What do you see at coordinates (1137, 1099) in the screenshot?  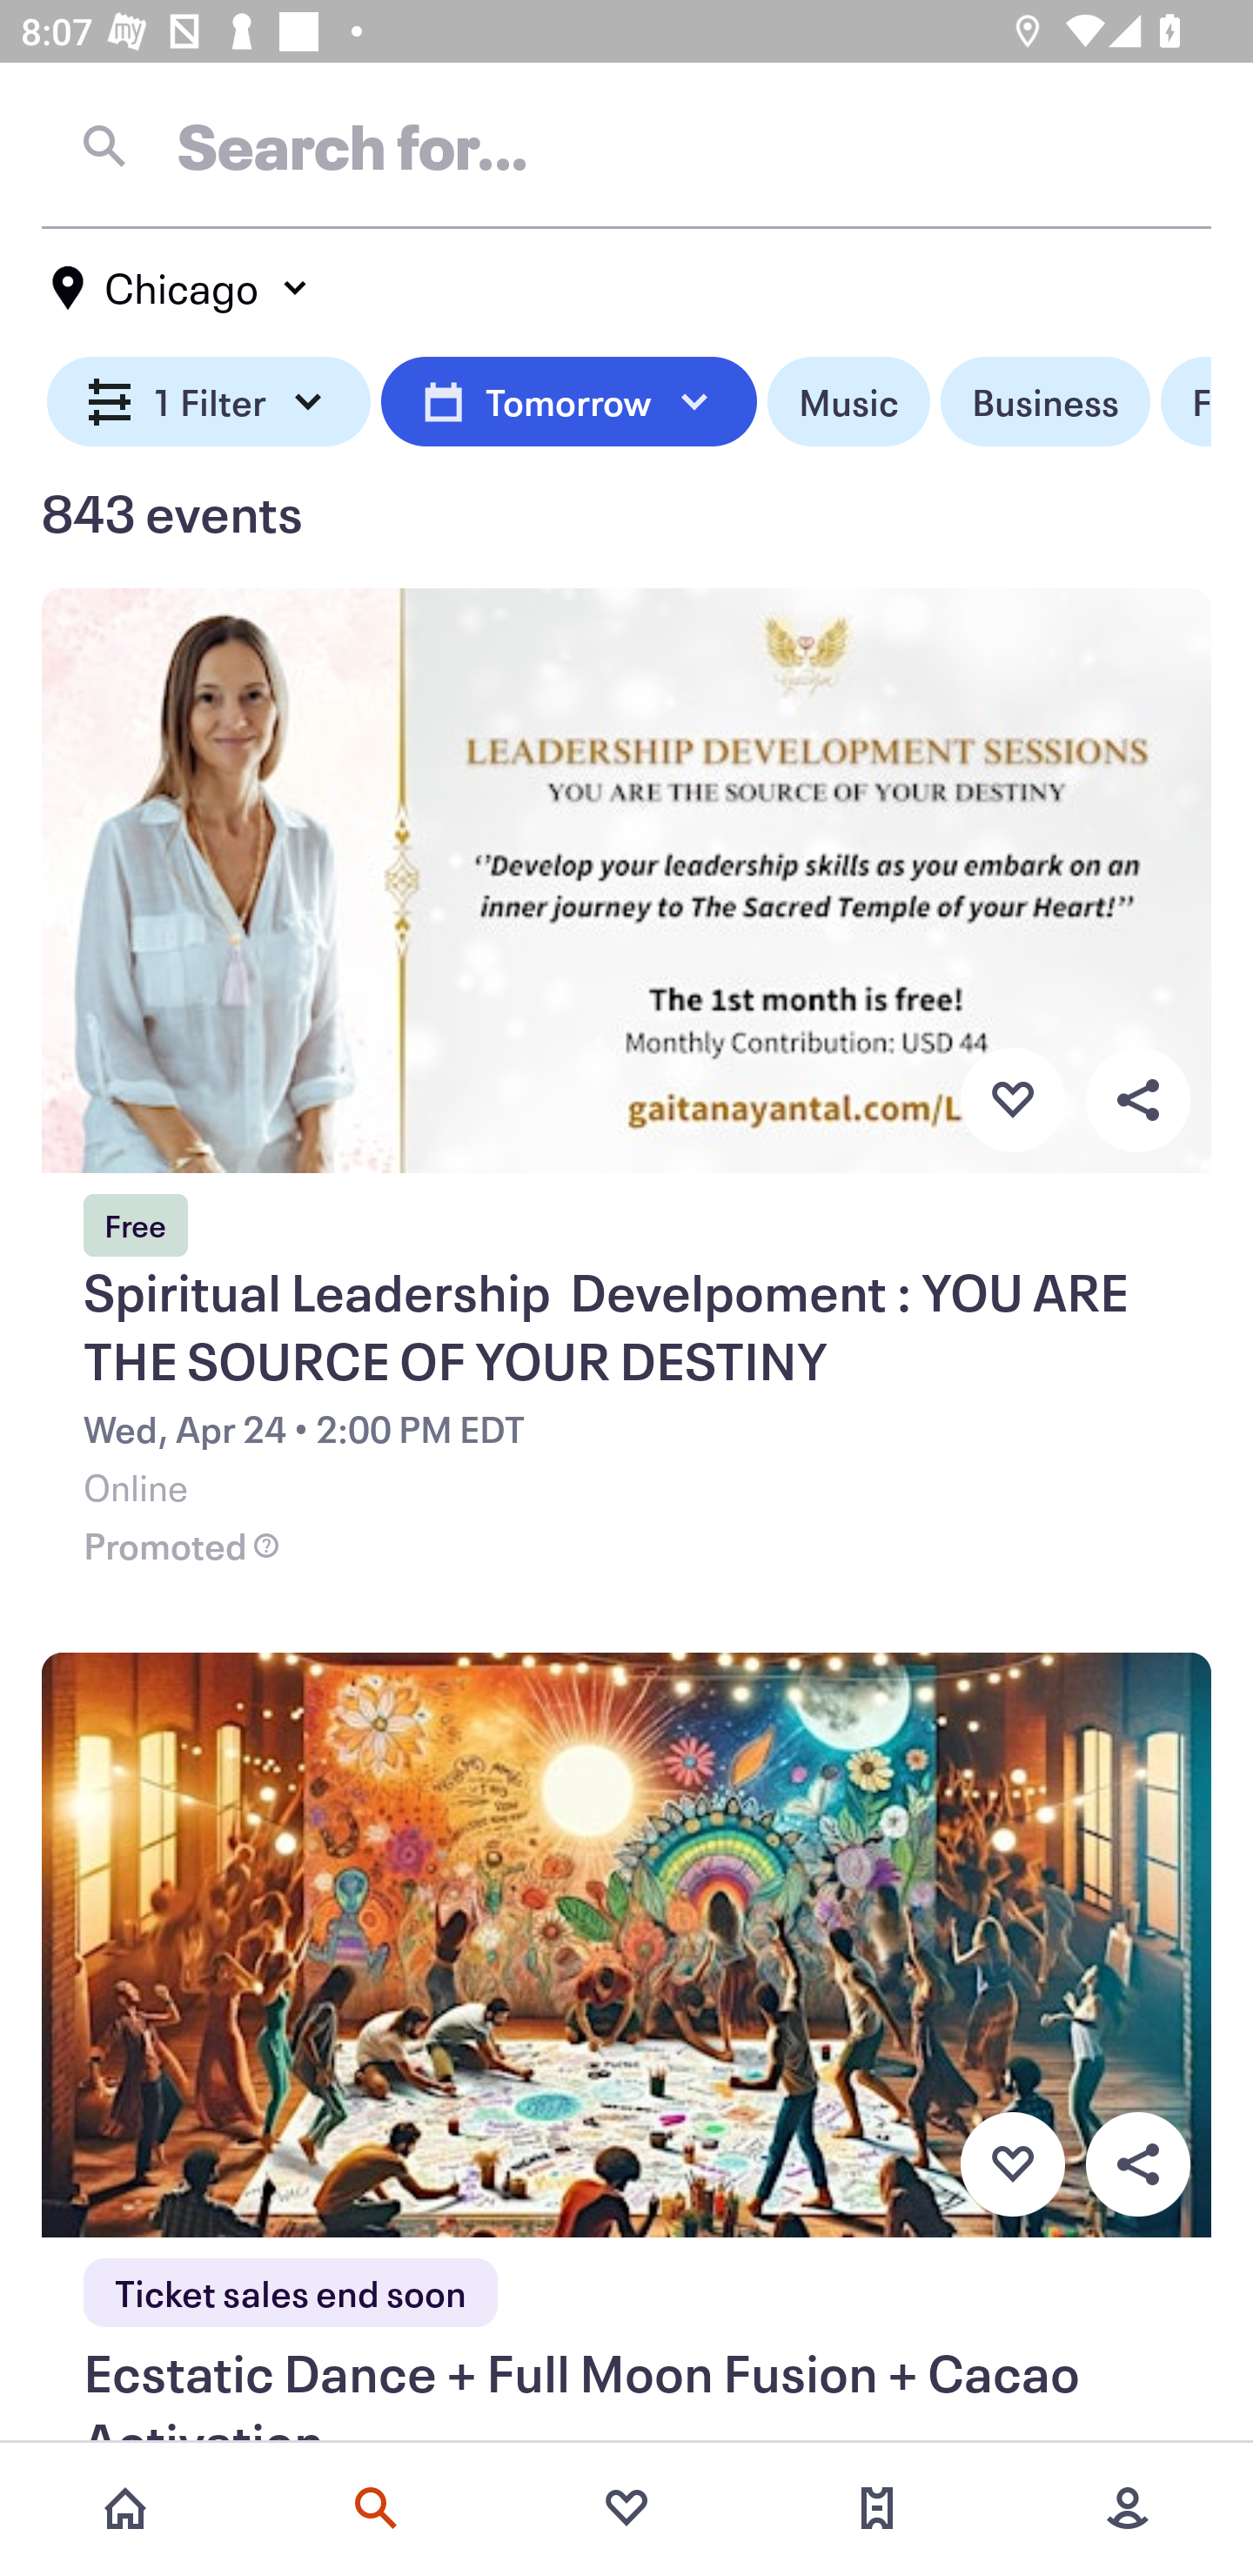 I see `Overflow menu button` at bounding box center [1137, 1099].